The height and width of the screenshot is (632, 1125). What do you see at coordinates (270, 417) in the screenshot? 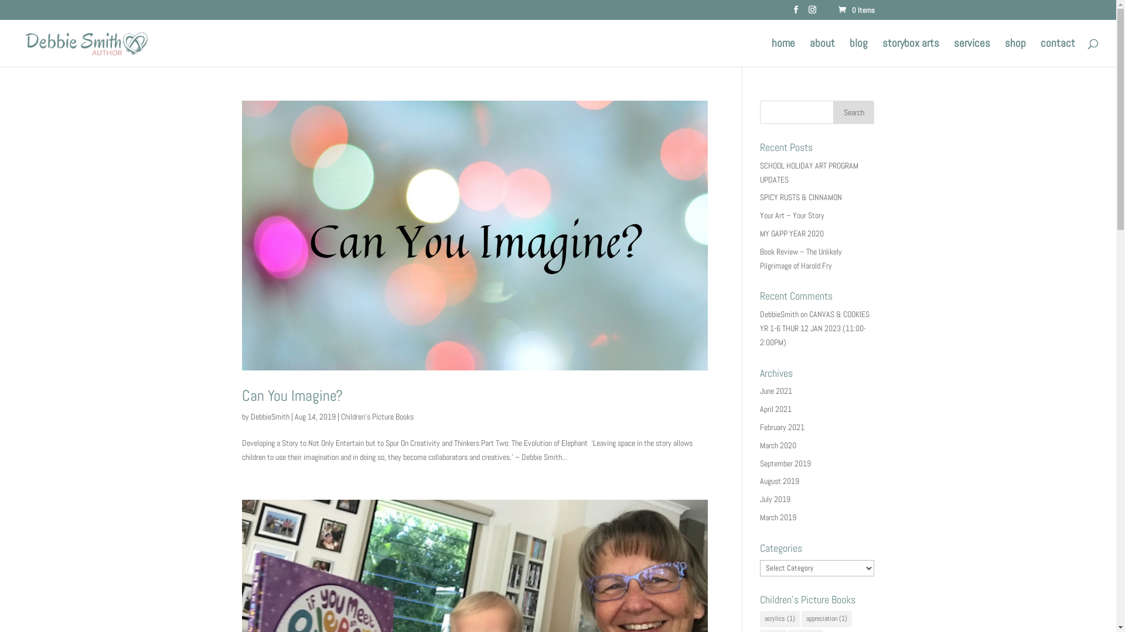
I see `DebbieSmith` at bounding box center [270, 417].